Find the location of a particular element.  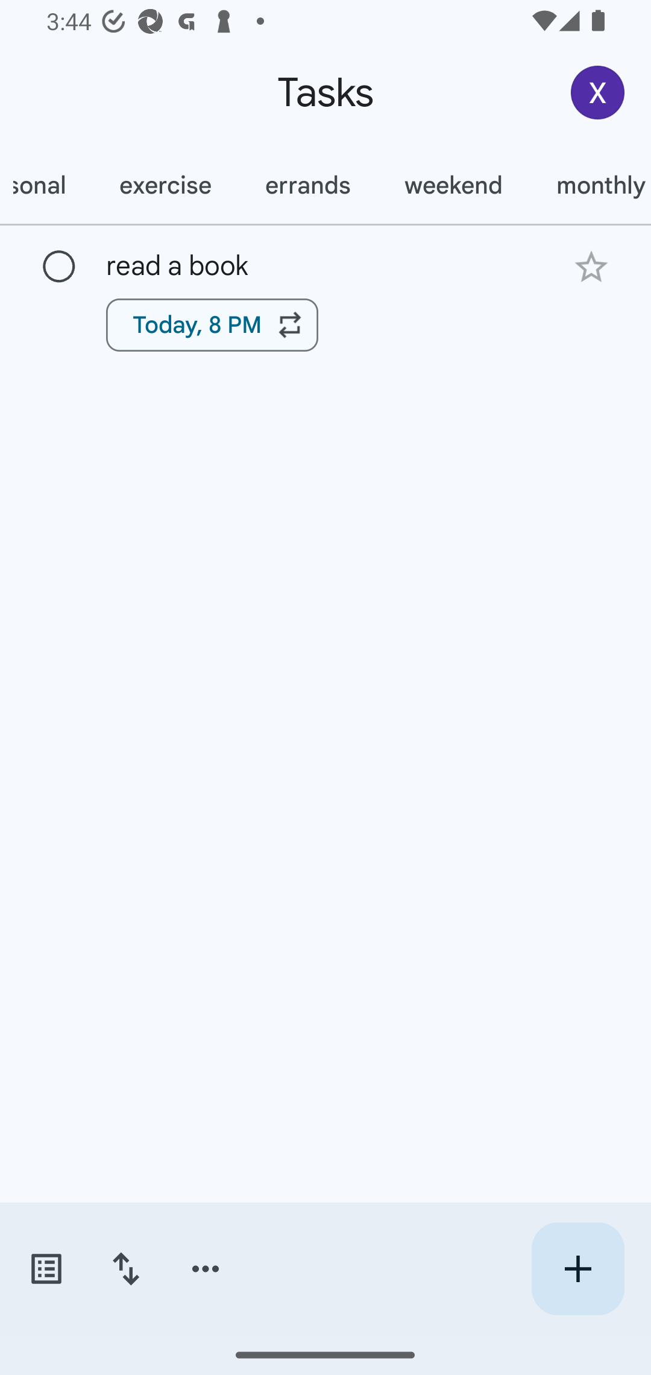

Today, 8 PM is located at coordinates (212, 324).